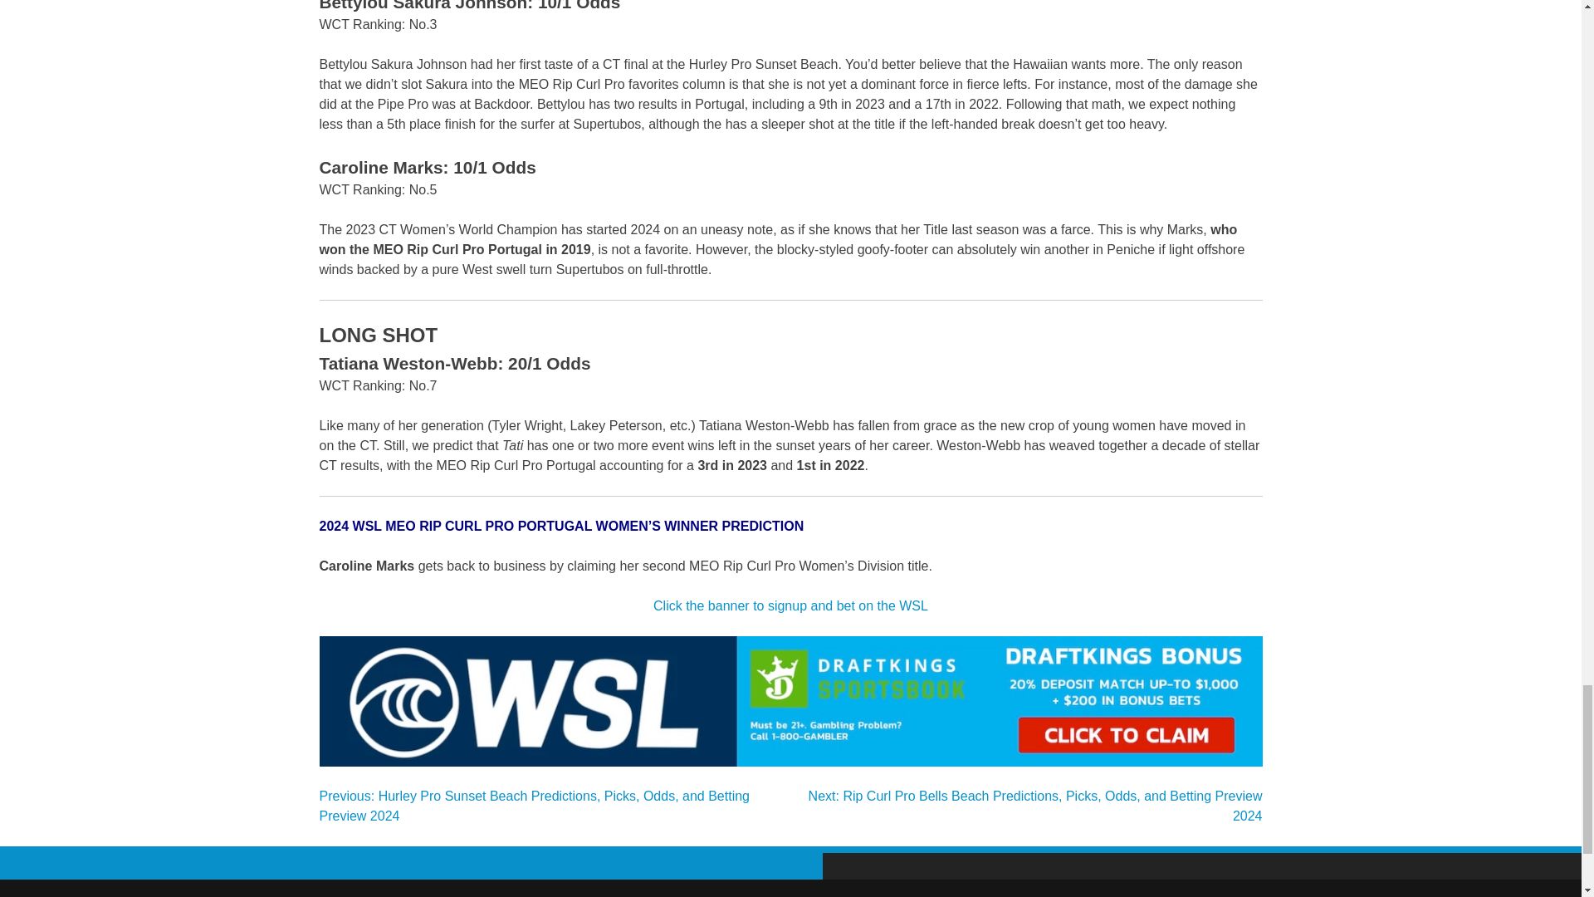 This screenshot has width=1594, height=897. Describe the element at coordinates (790, 605) in the screenshot. I see `Click the banner to signup and bet on the WSL` at that location.